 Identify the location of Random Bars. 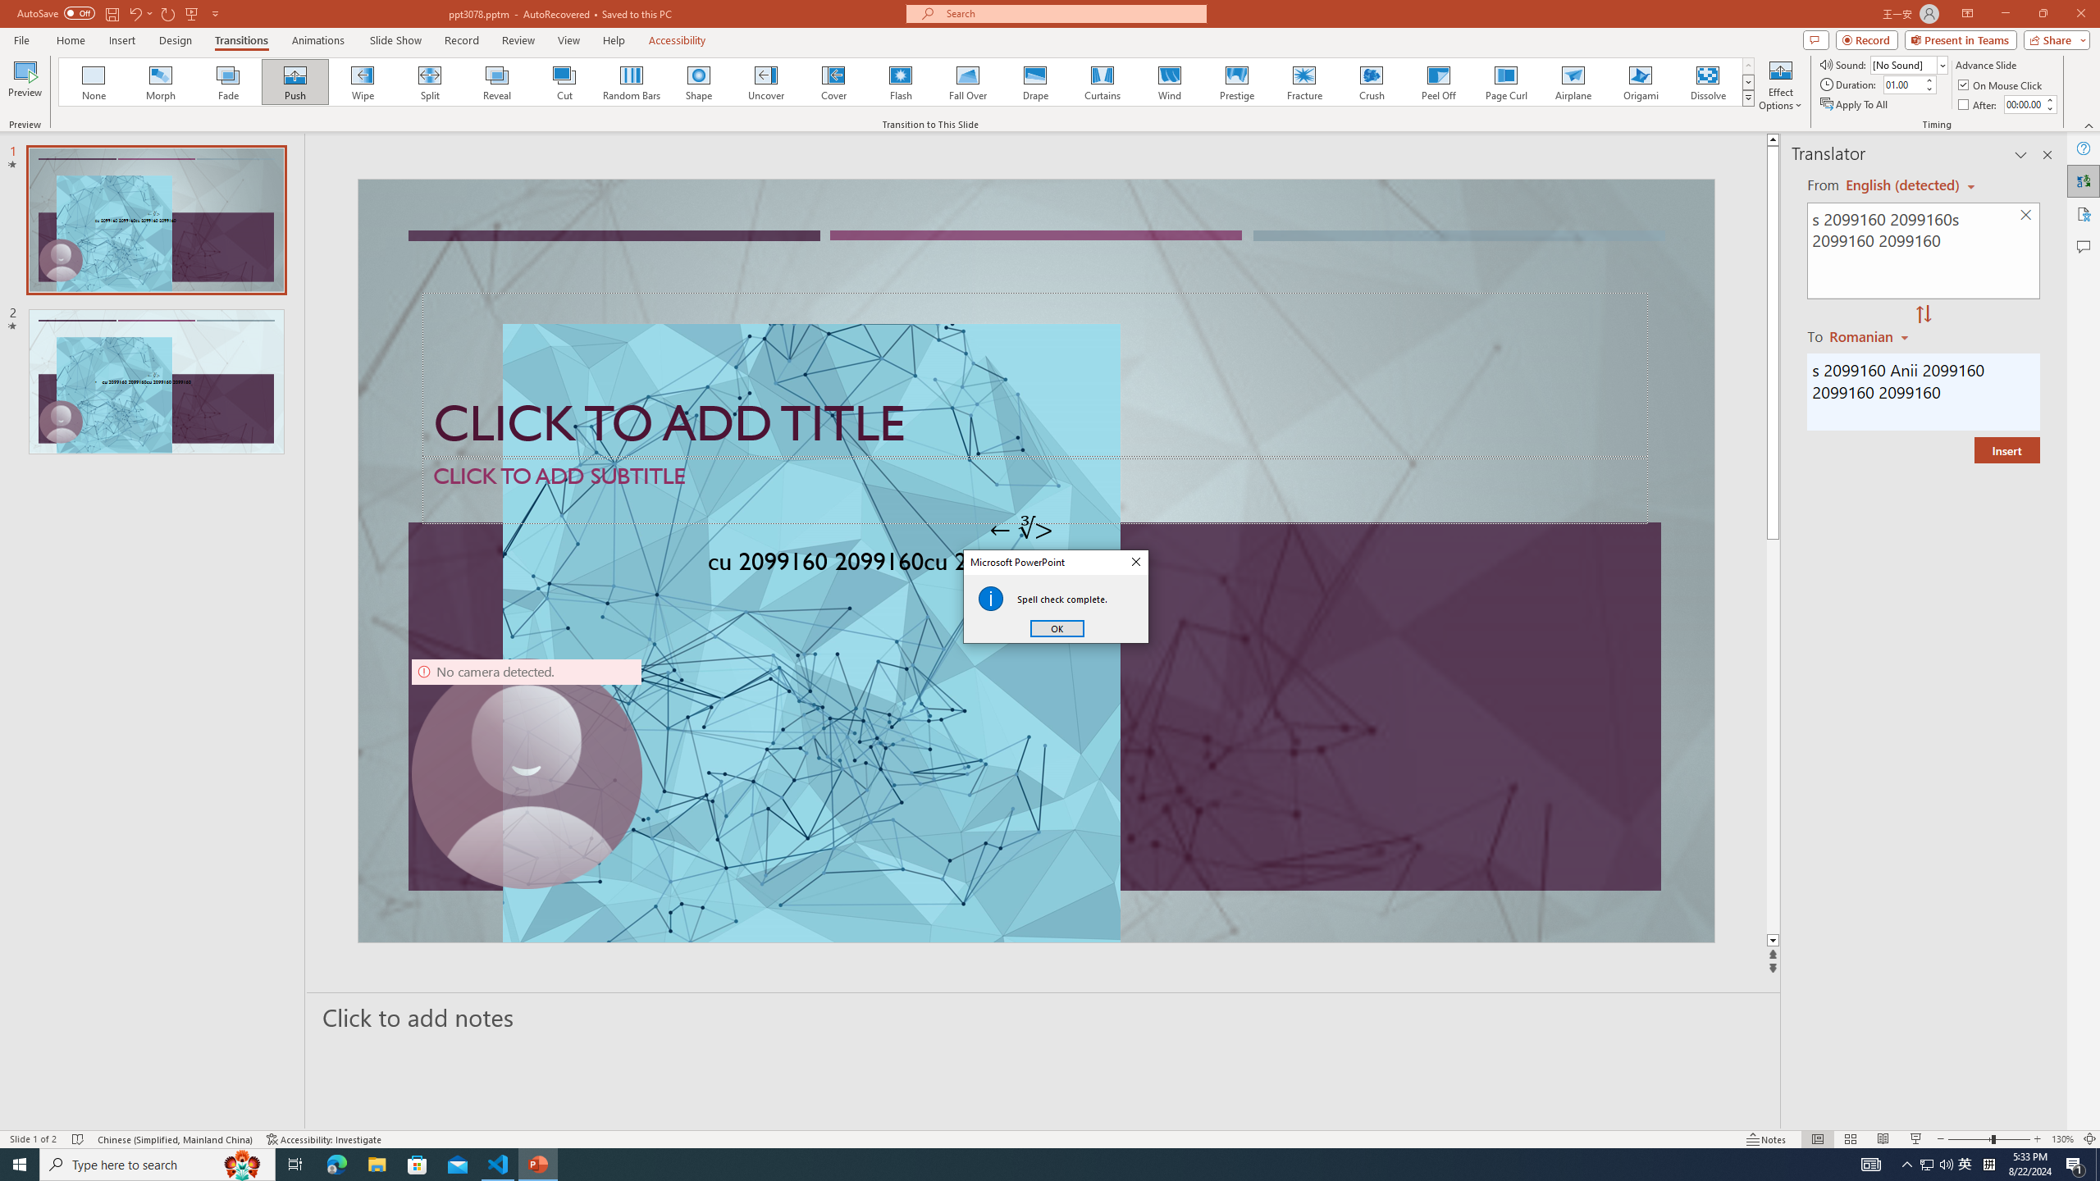
(632, 82).